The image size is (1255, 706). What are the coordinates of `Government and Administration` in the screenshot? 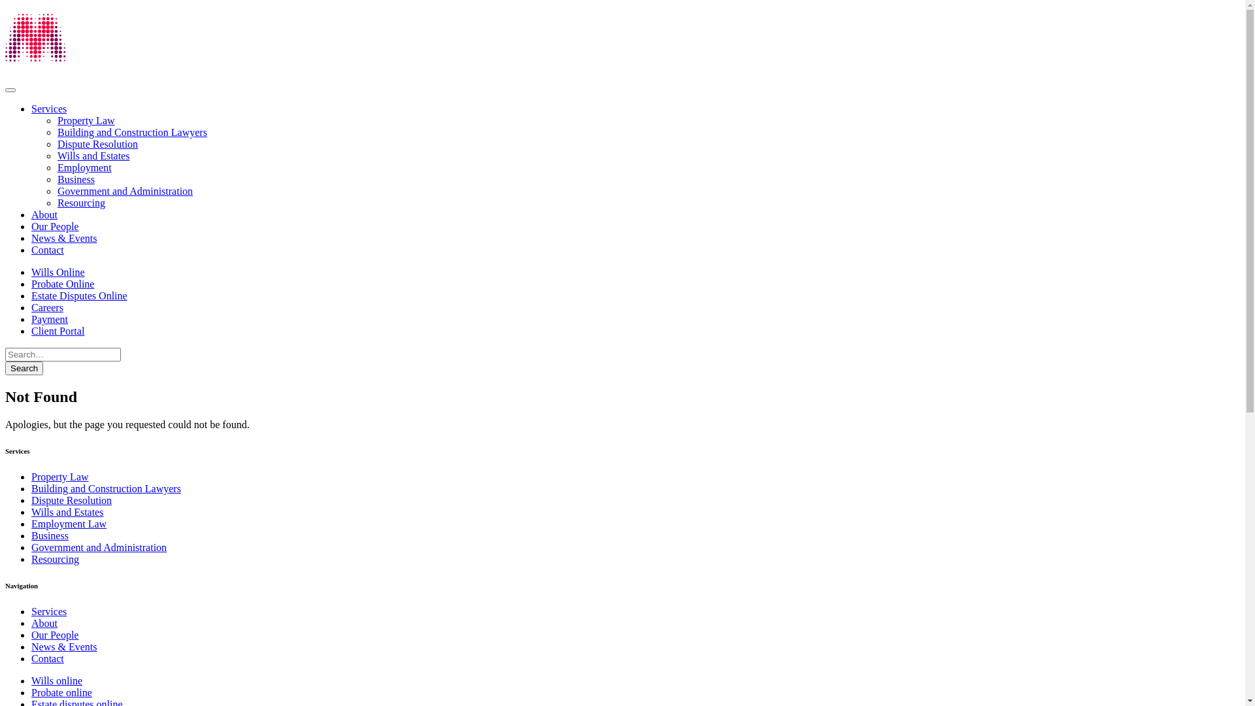 It's located at (99, 548).